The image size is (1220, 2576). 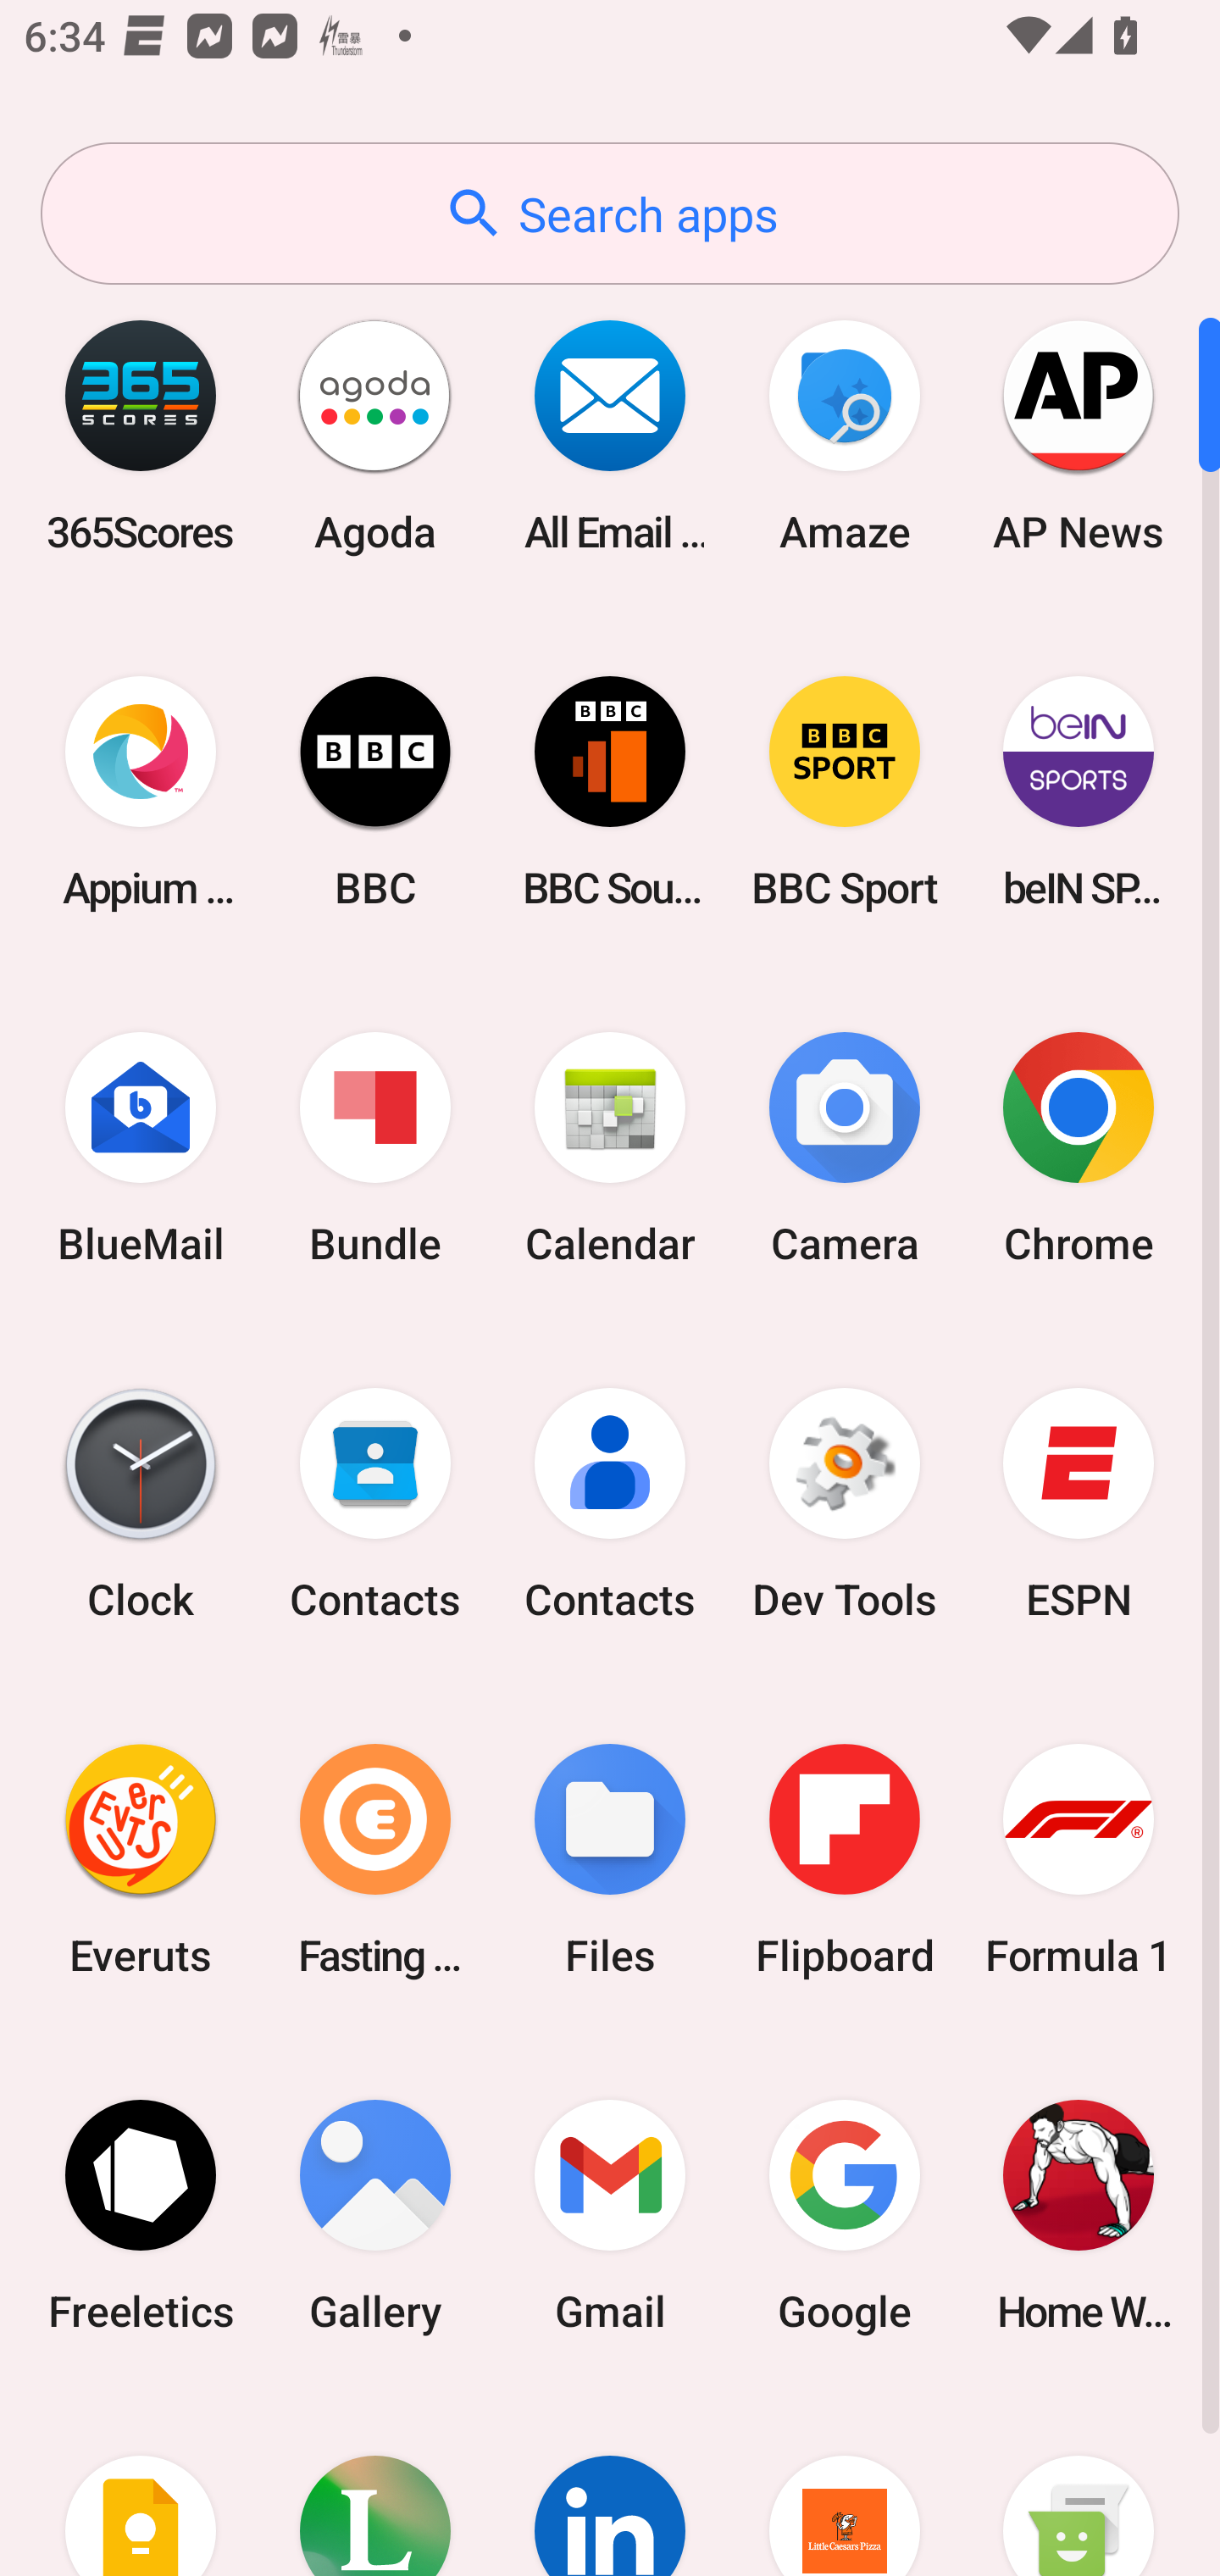 I want to click on Formula 1, so click(x=1079, y=1859).